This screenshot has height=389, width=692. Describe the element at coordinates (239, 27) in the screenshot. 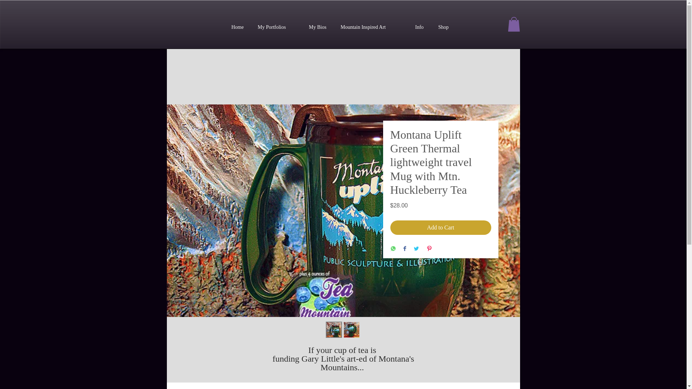

I see `Home` at that location.